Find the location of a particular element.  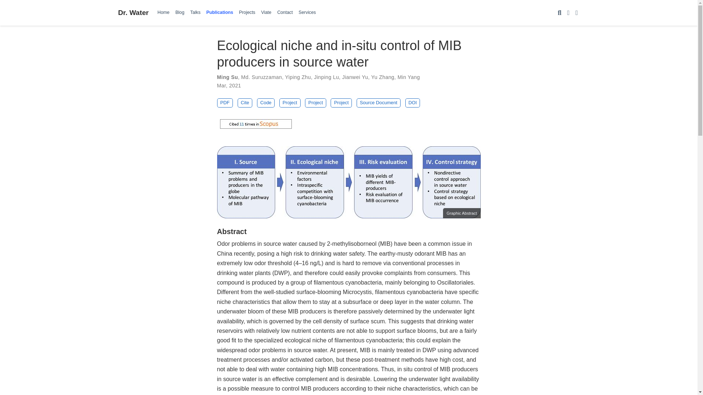

Code is located at coordinates (266, 102).